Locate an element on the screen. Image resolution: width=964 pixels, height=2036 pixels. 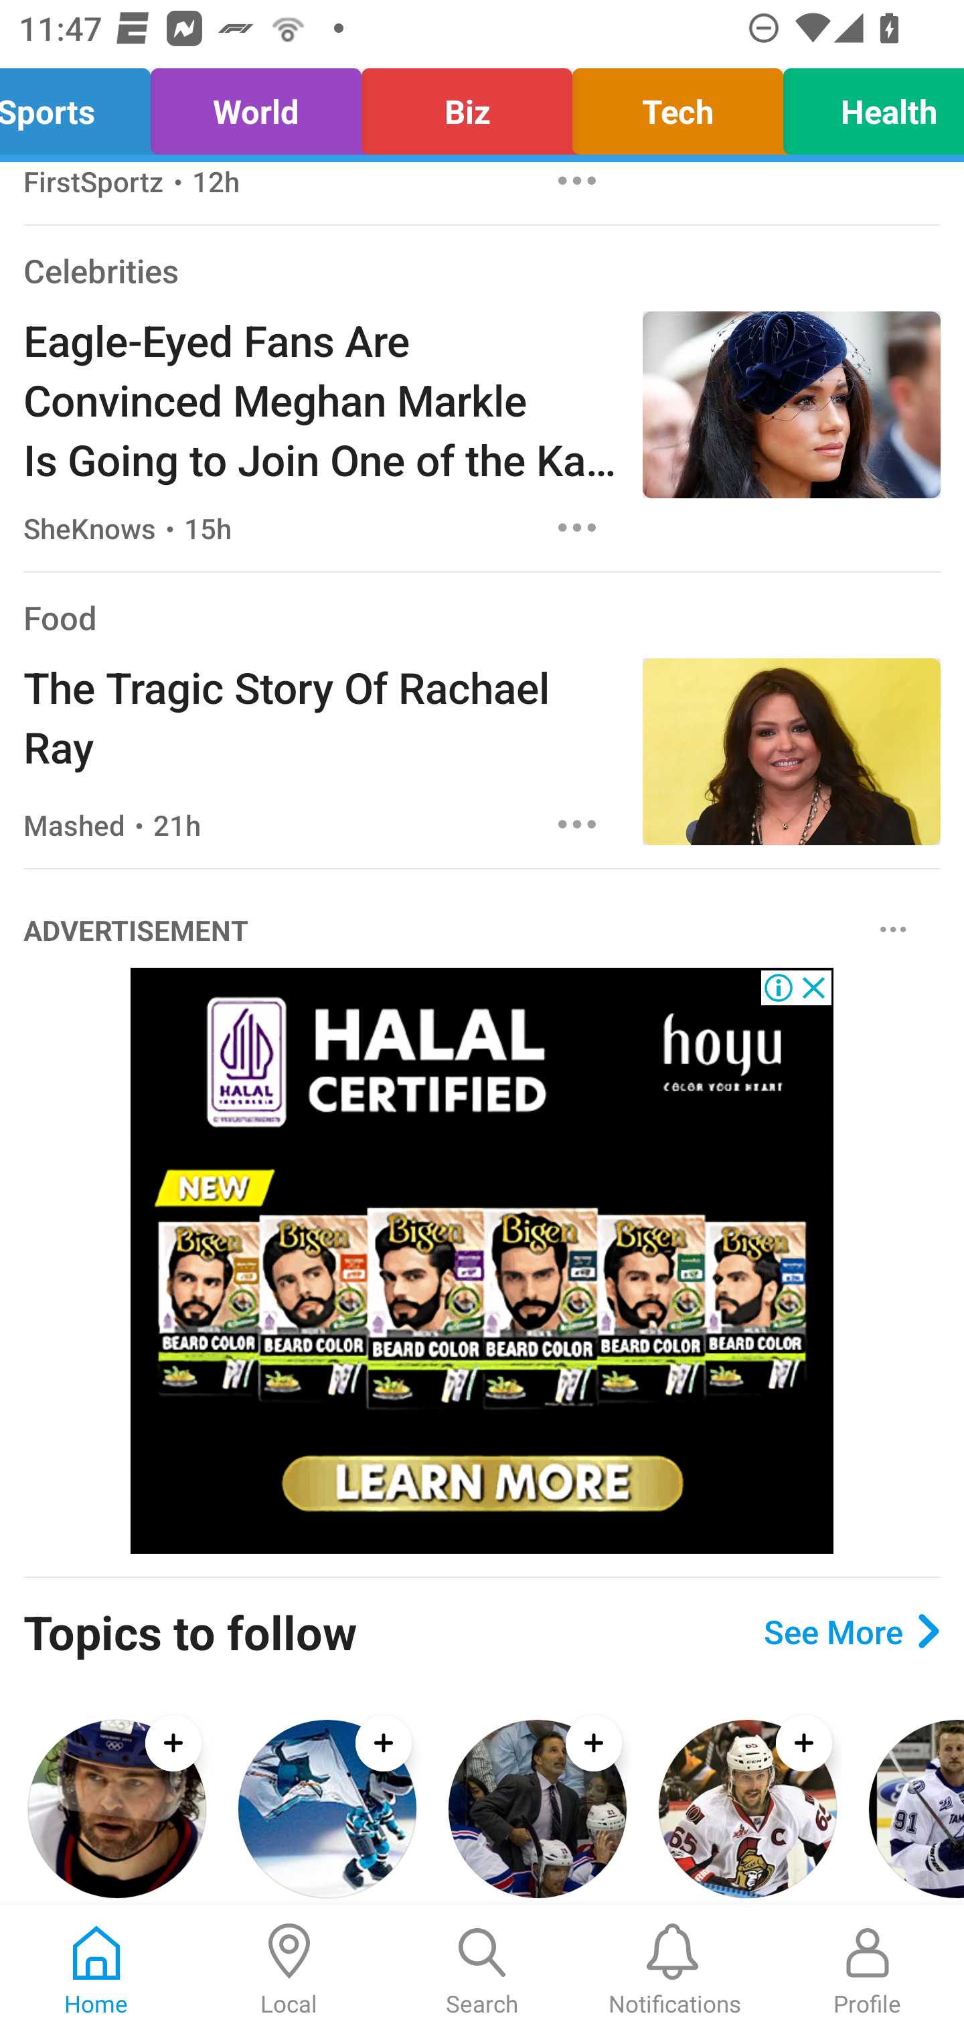
Options is located at coordinates (893, 929).